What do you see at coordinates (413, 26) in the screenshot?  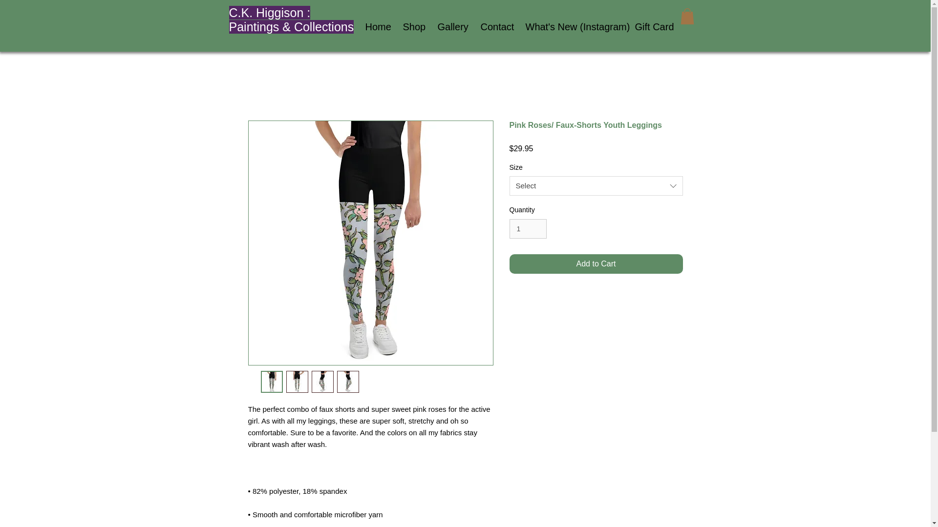 I see `Shop` at bounding box center [413, 26].